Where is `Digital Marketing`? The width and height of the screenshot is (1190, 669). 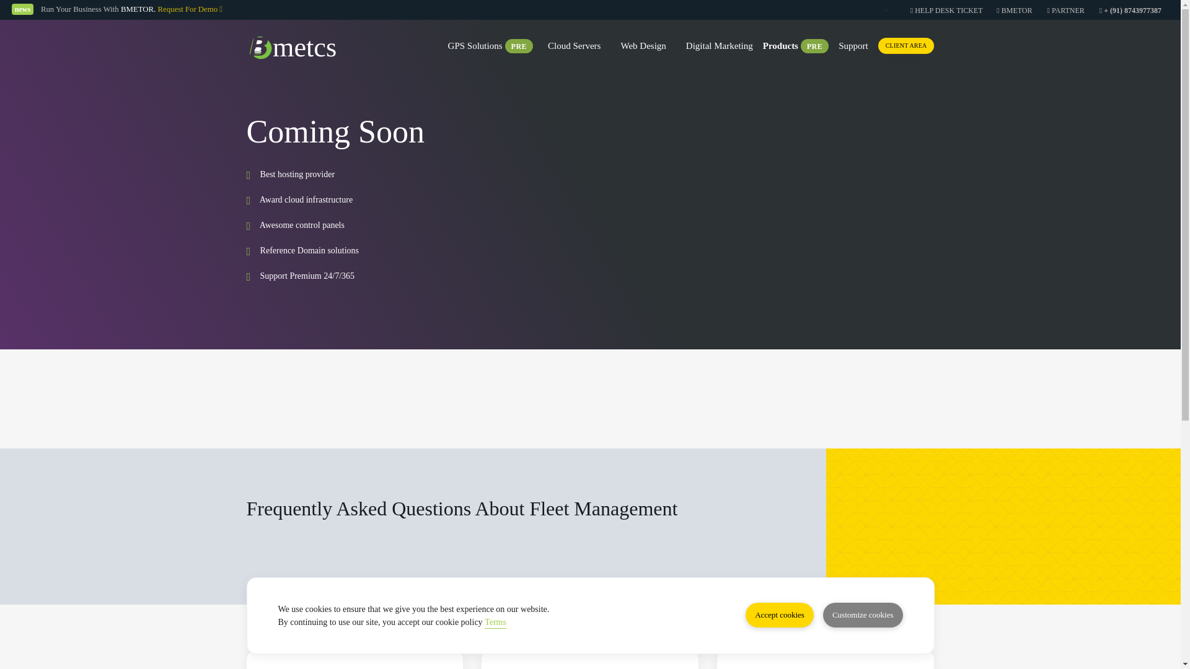 Digital Marketing is located at coordinates (720, 47).